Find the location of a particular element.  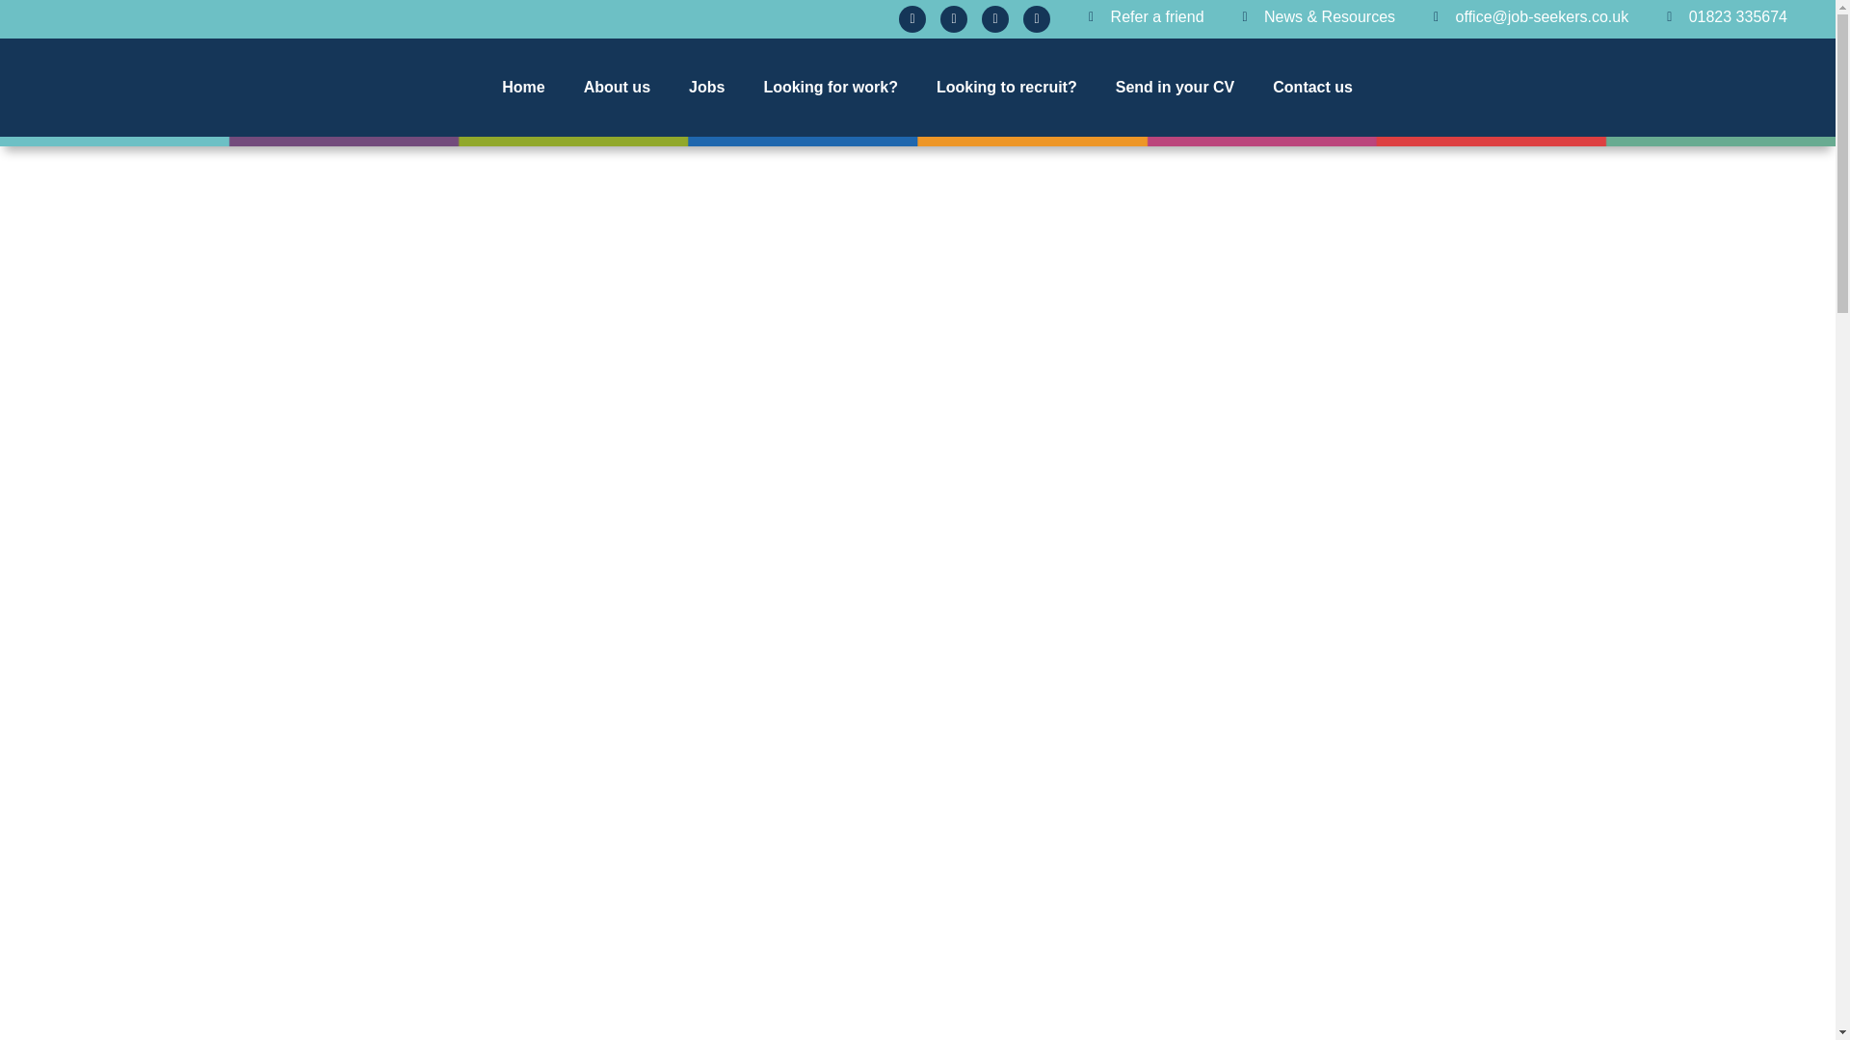

Refer a friend is located at coordinates (1147, 17).